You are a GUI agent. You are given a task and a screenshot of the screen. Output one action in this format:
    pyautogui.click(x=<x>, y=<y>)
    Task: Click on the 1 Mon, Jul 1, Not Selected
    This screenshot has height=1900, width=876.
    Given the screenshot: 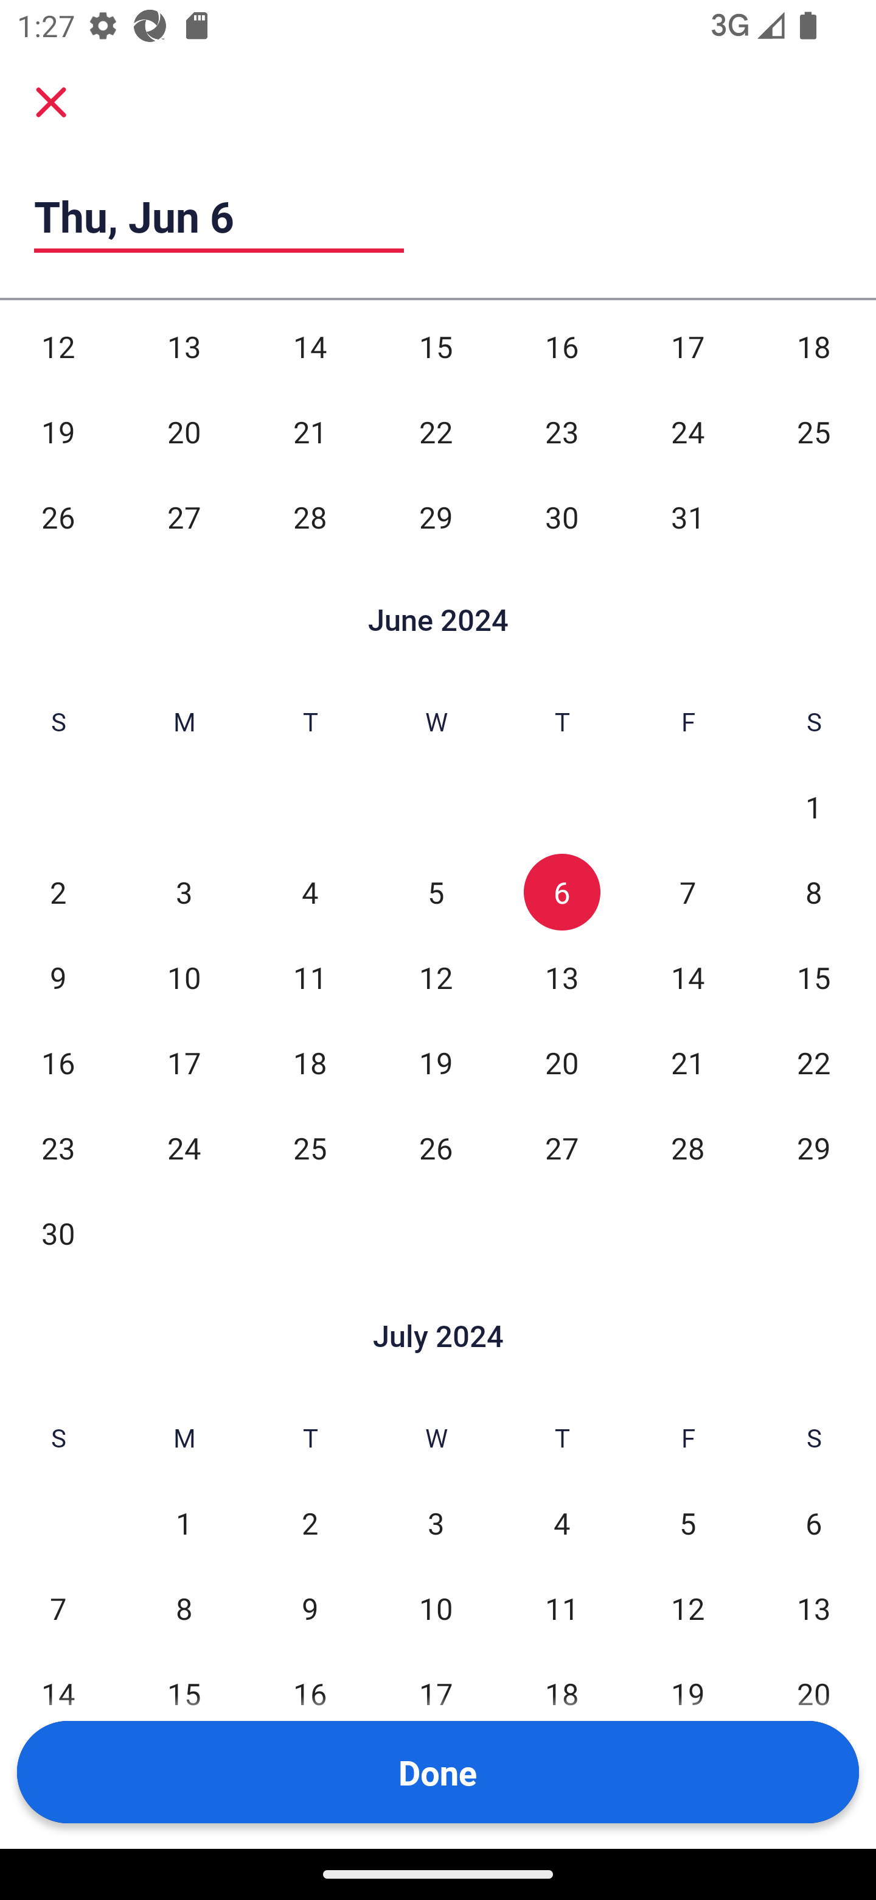 What is the action you would take?
    pyautogui.click(x=184, y=1522)
    